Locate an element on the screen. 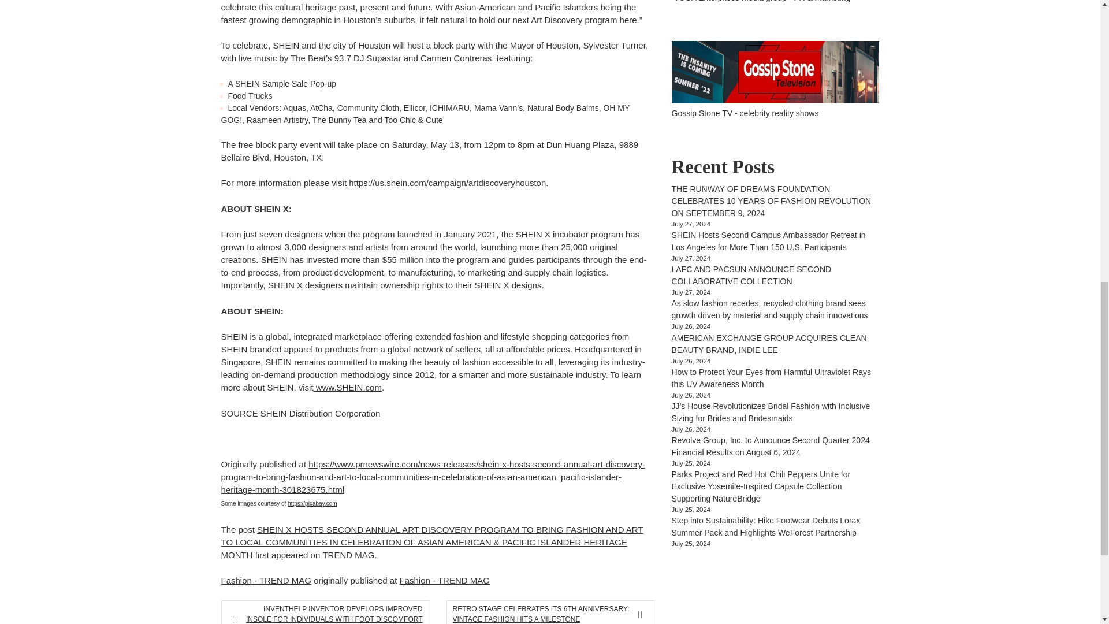  www.SHEIN.com is located at coordinates (349, 387).